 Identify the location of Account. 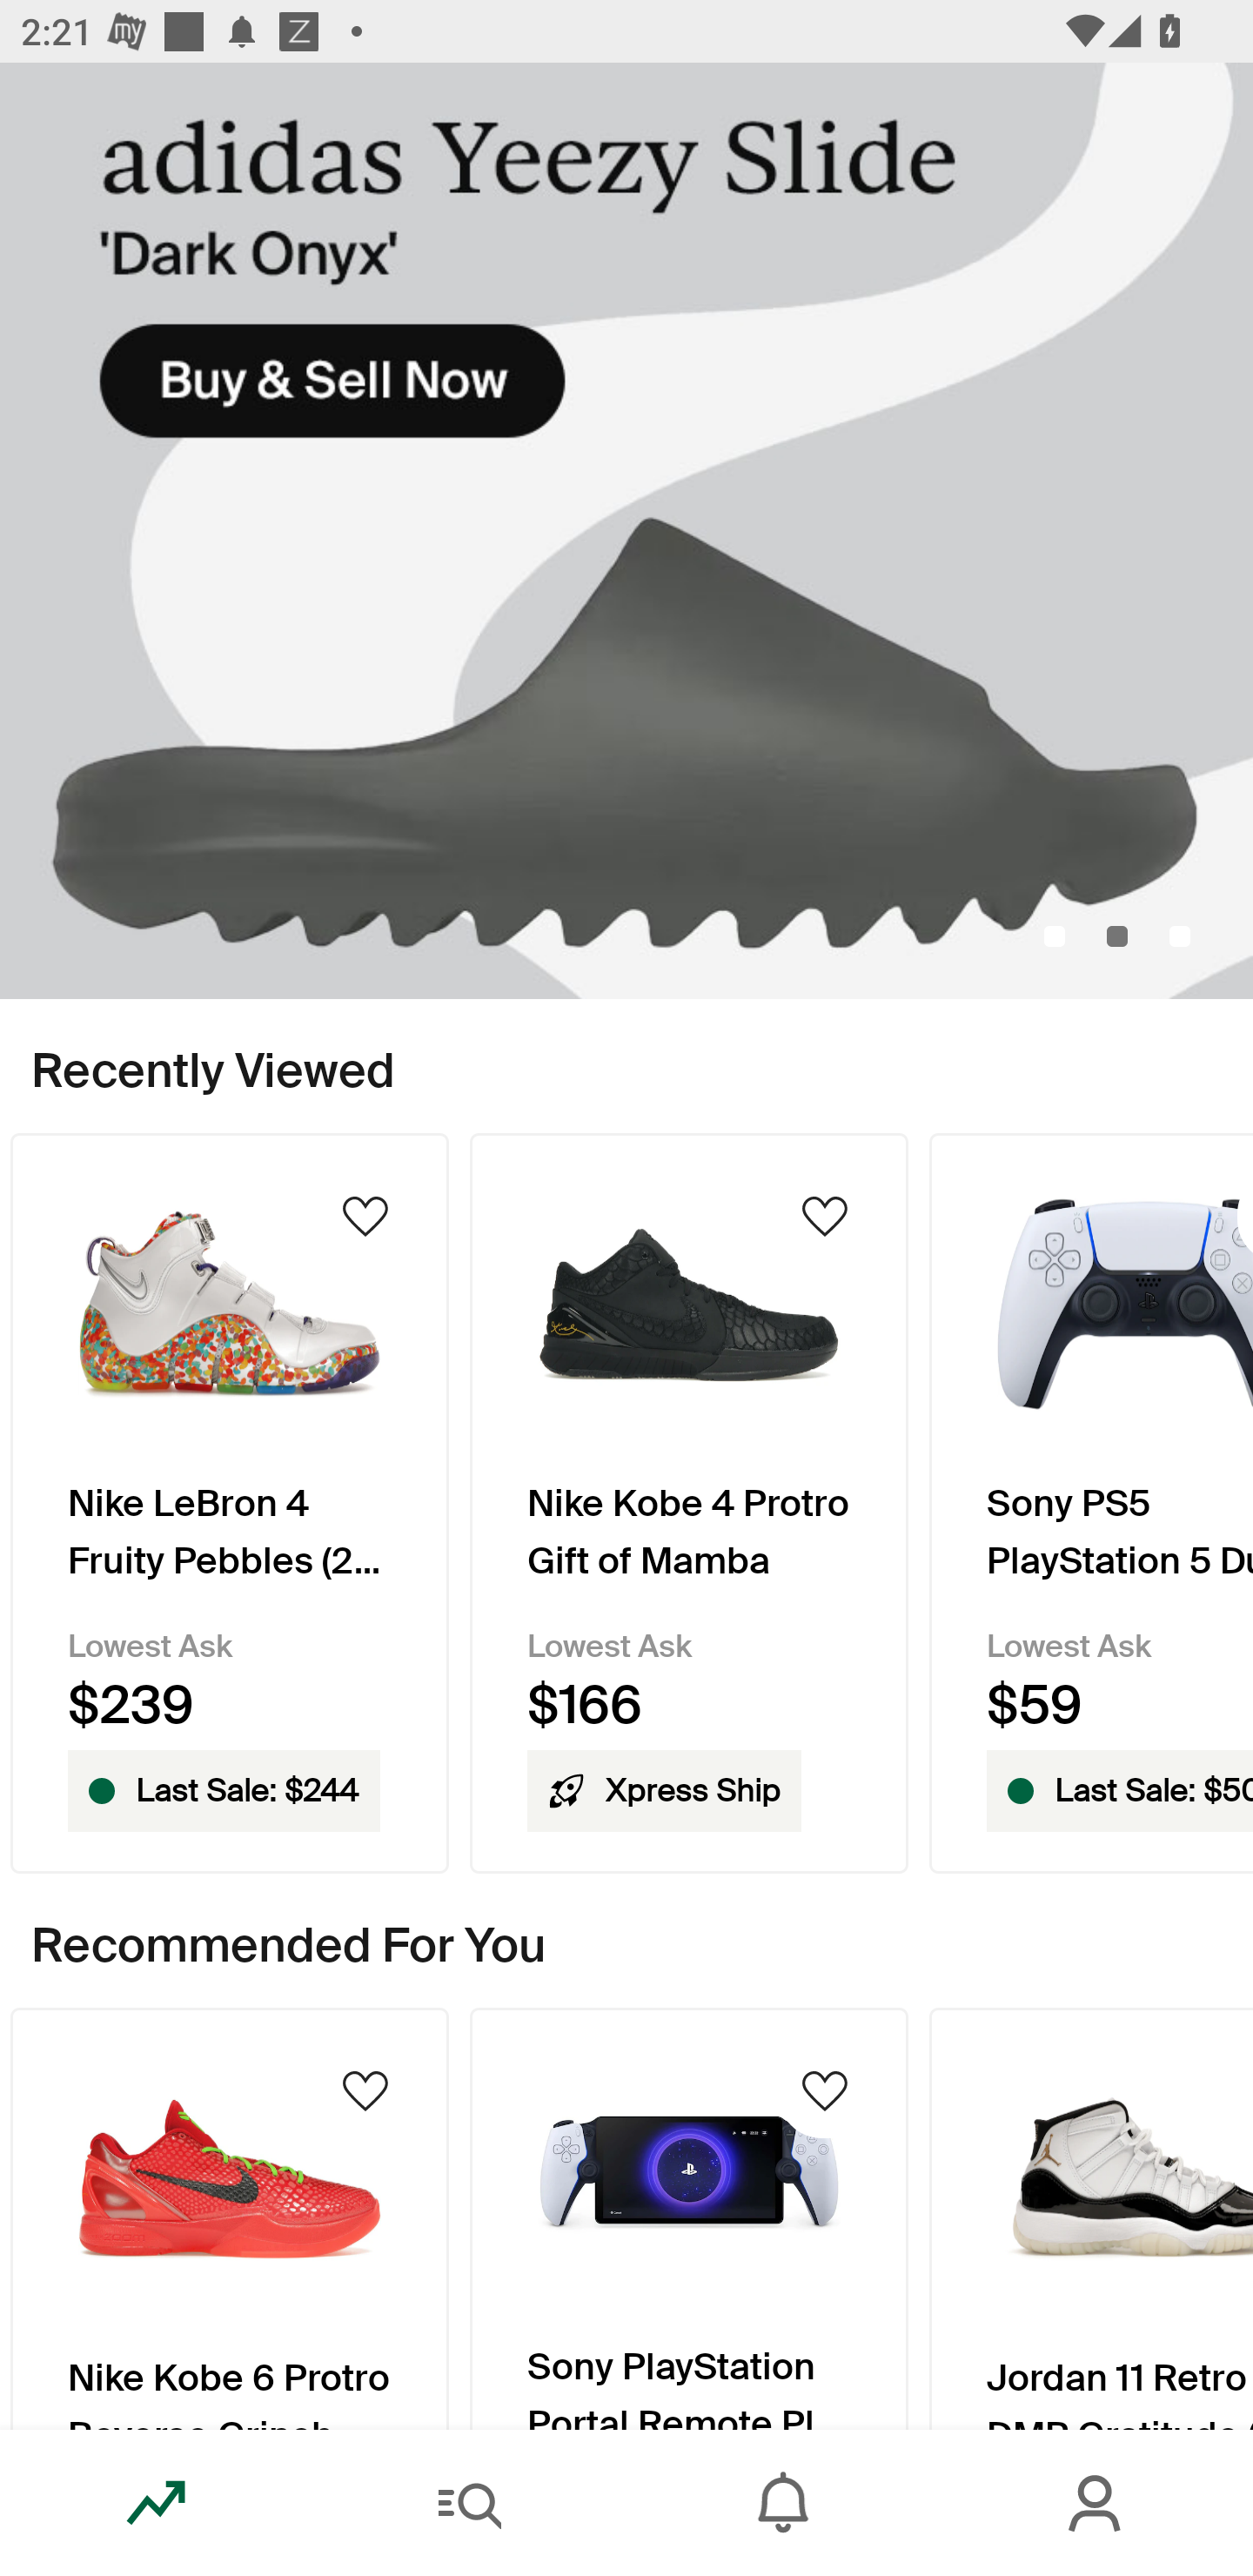
(1096, 2503).